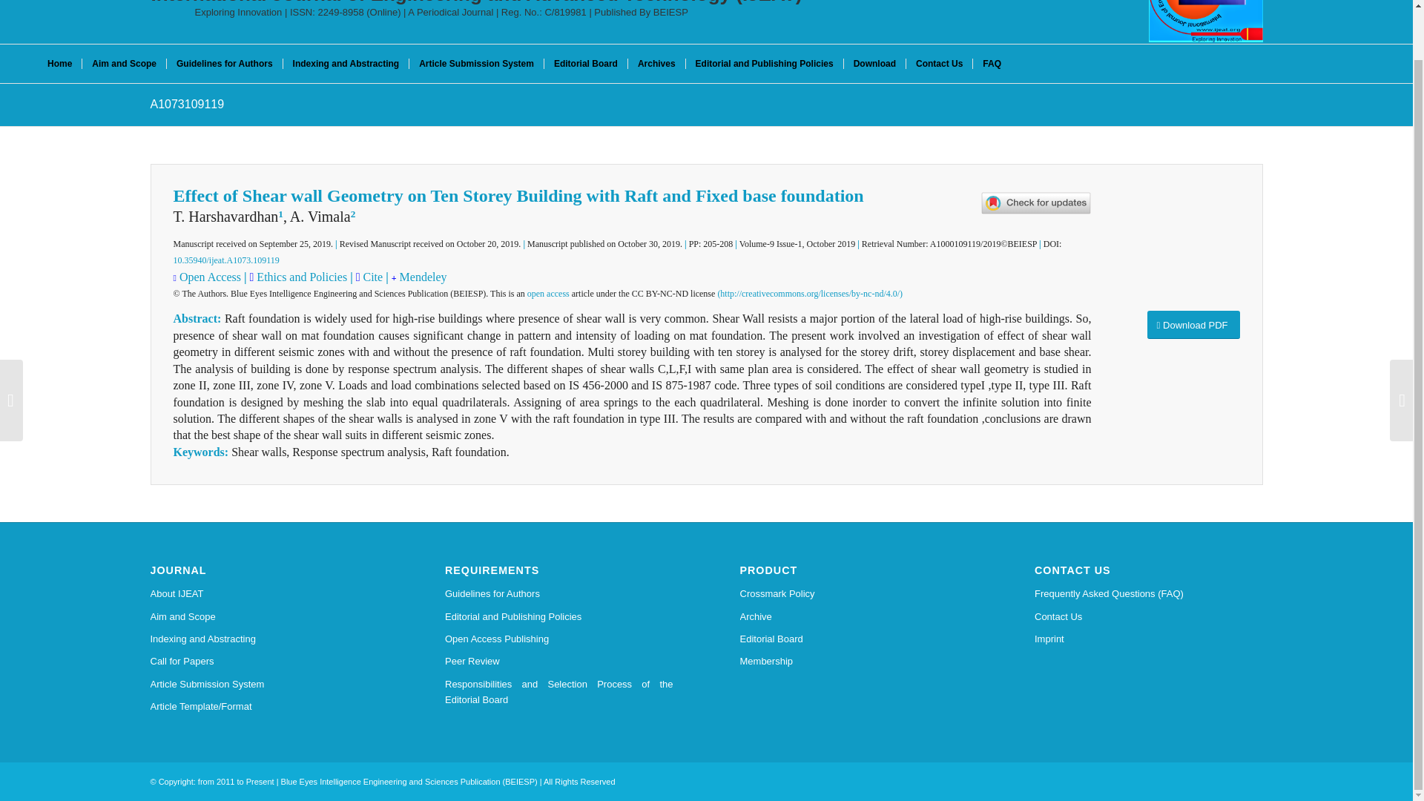  I want to click on About IJEAT, so click(264, 594).